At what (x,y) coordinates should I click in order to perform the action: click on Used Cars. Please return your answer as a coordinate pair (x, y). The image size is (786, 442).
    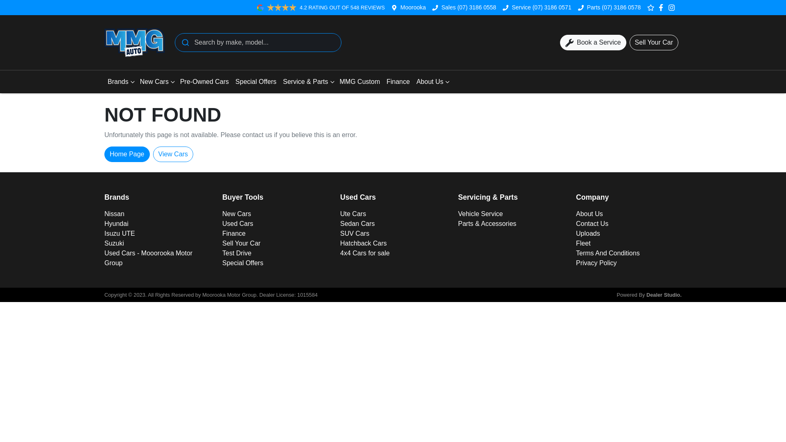
    Looking at the image, I should click on (238, 223).